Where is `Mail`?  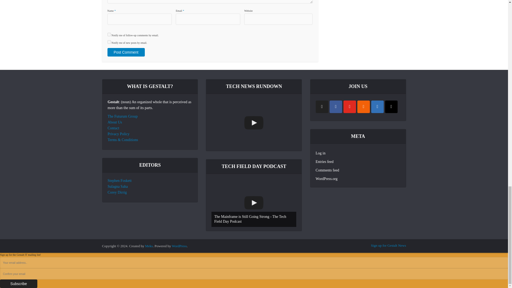
Mail is located at coordinates (391, 107).